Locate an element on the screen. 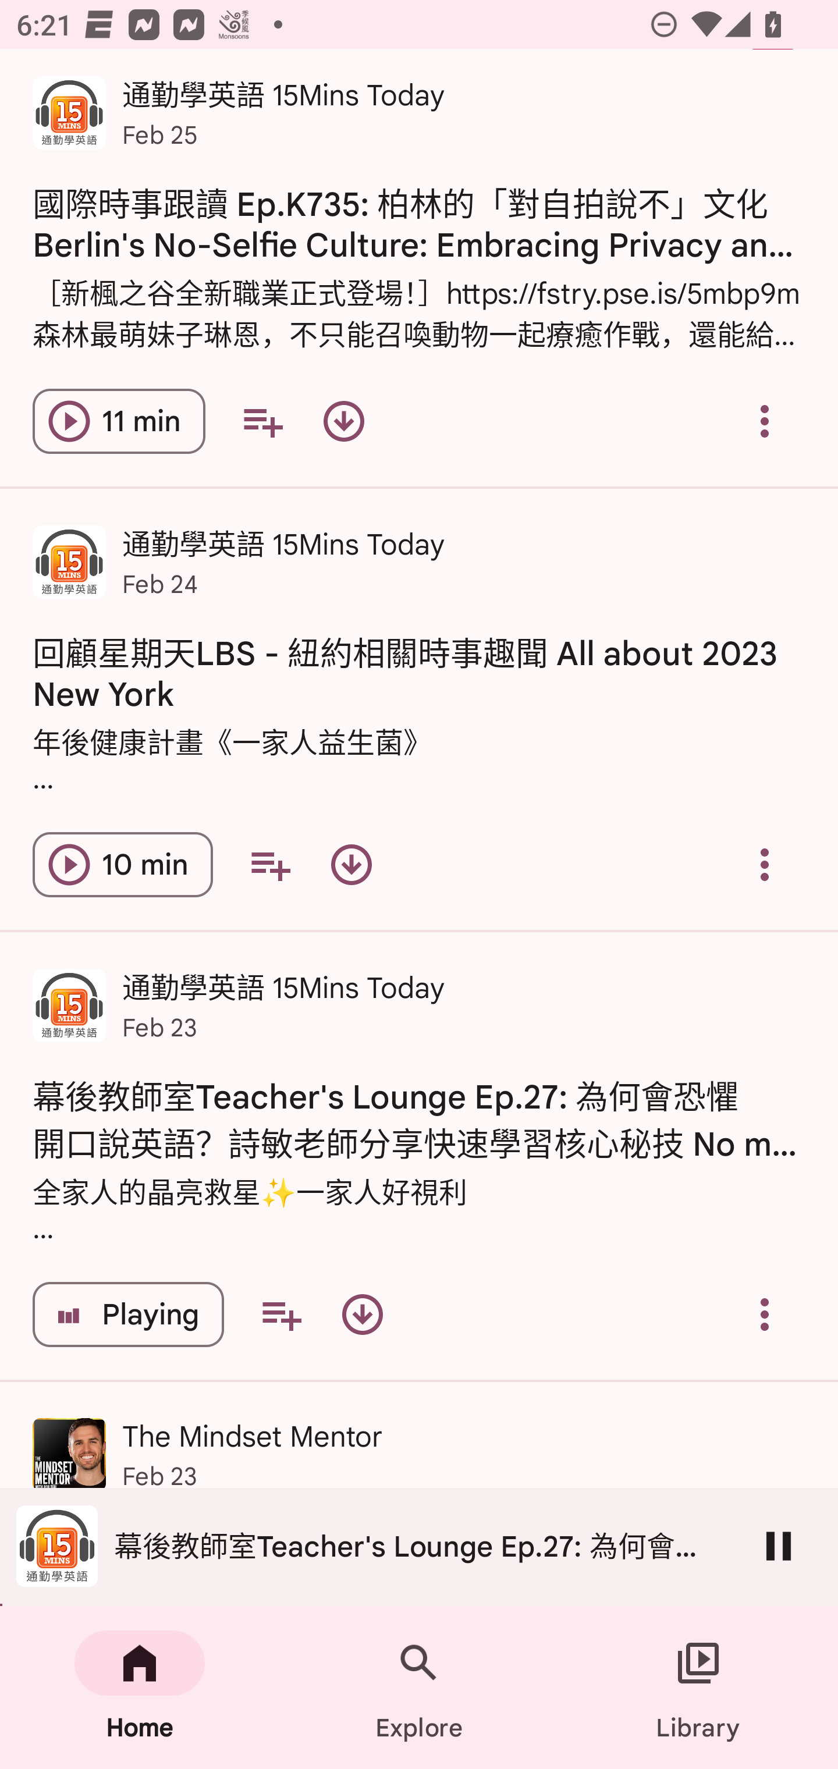 The height and width of the screenshot is (1769, 838). Overflow menu is located at coordinates (765, 864).